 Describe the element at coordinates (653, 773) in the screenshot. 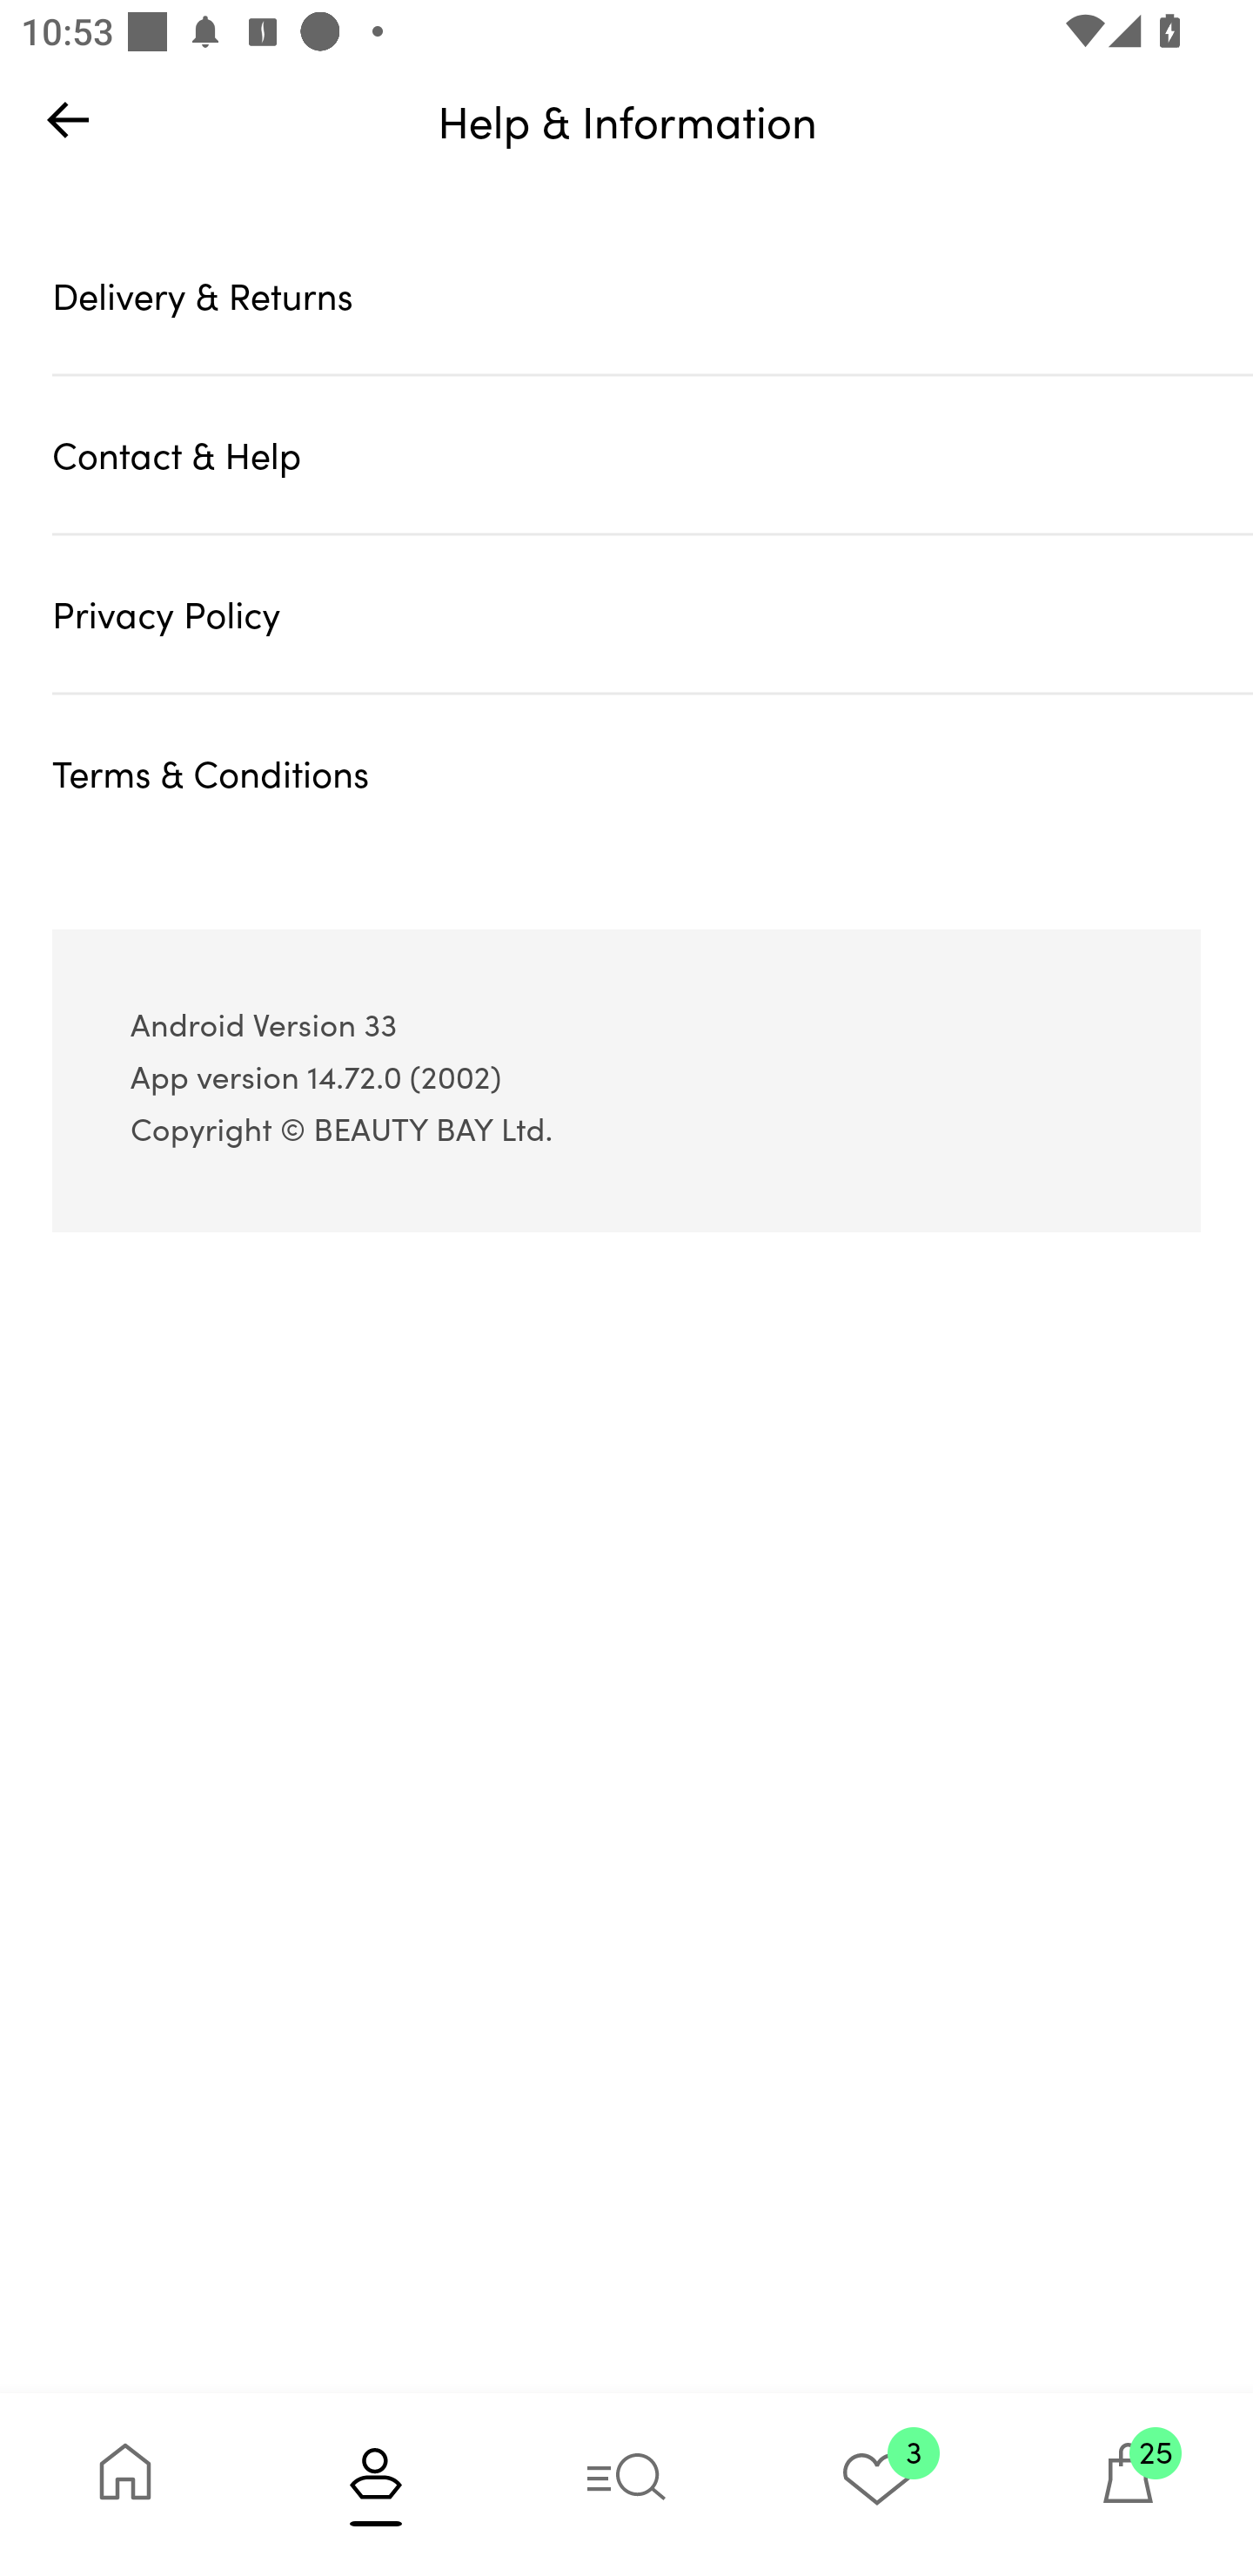

I see `Terms & Conditions` at that location.